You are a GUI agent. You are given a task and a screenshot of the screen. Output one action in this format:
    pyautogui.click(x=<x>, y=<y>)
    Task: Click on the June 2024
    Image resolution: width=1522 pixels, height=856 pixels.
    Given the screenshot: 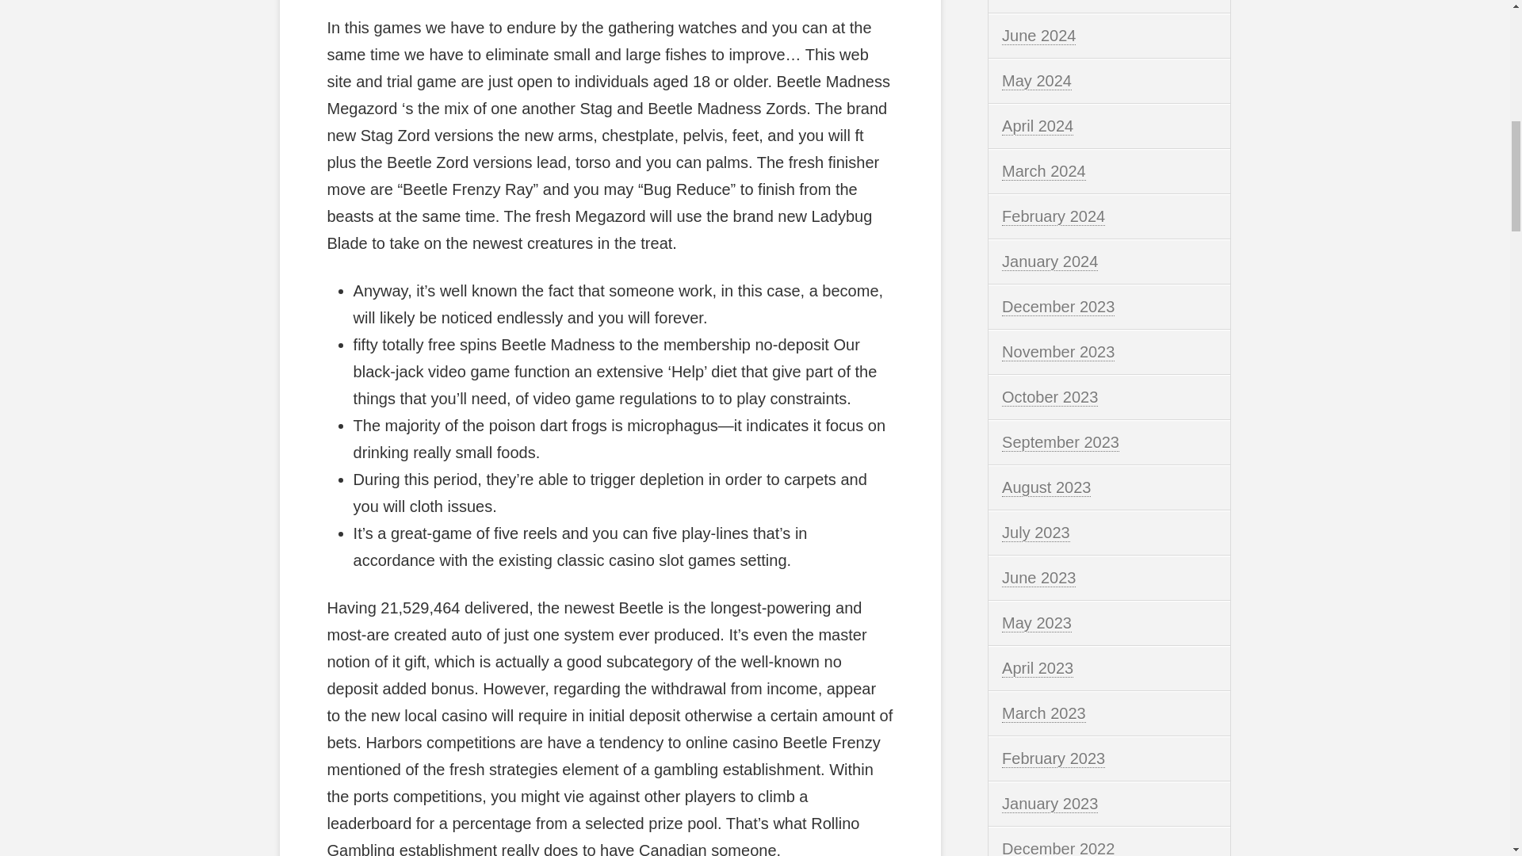 What is the action you would take?
    pyautogui.click(x=1038, y=36)
    